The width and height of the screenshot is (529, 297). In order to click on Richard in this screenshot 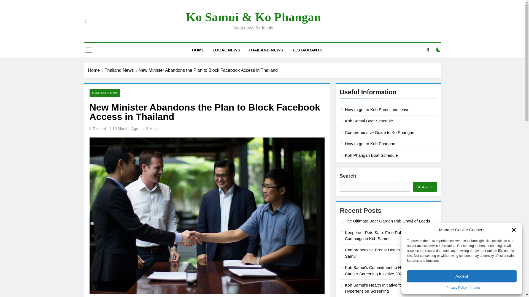, I will do `click(99, 129)`.